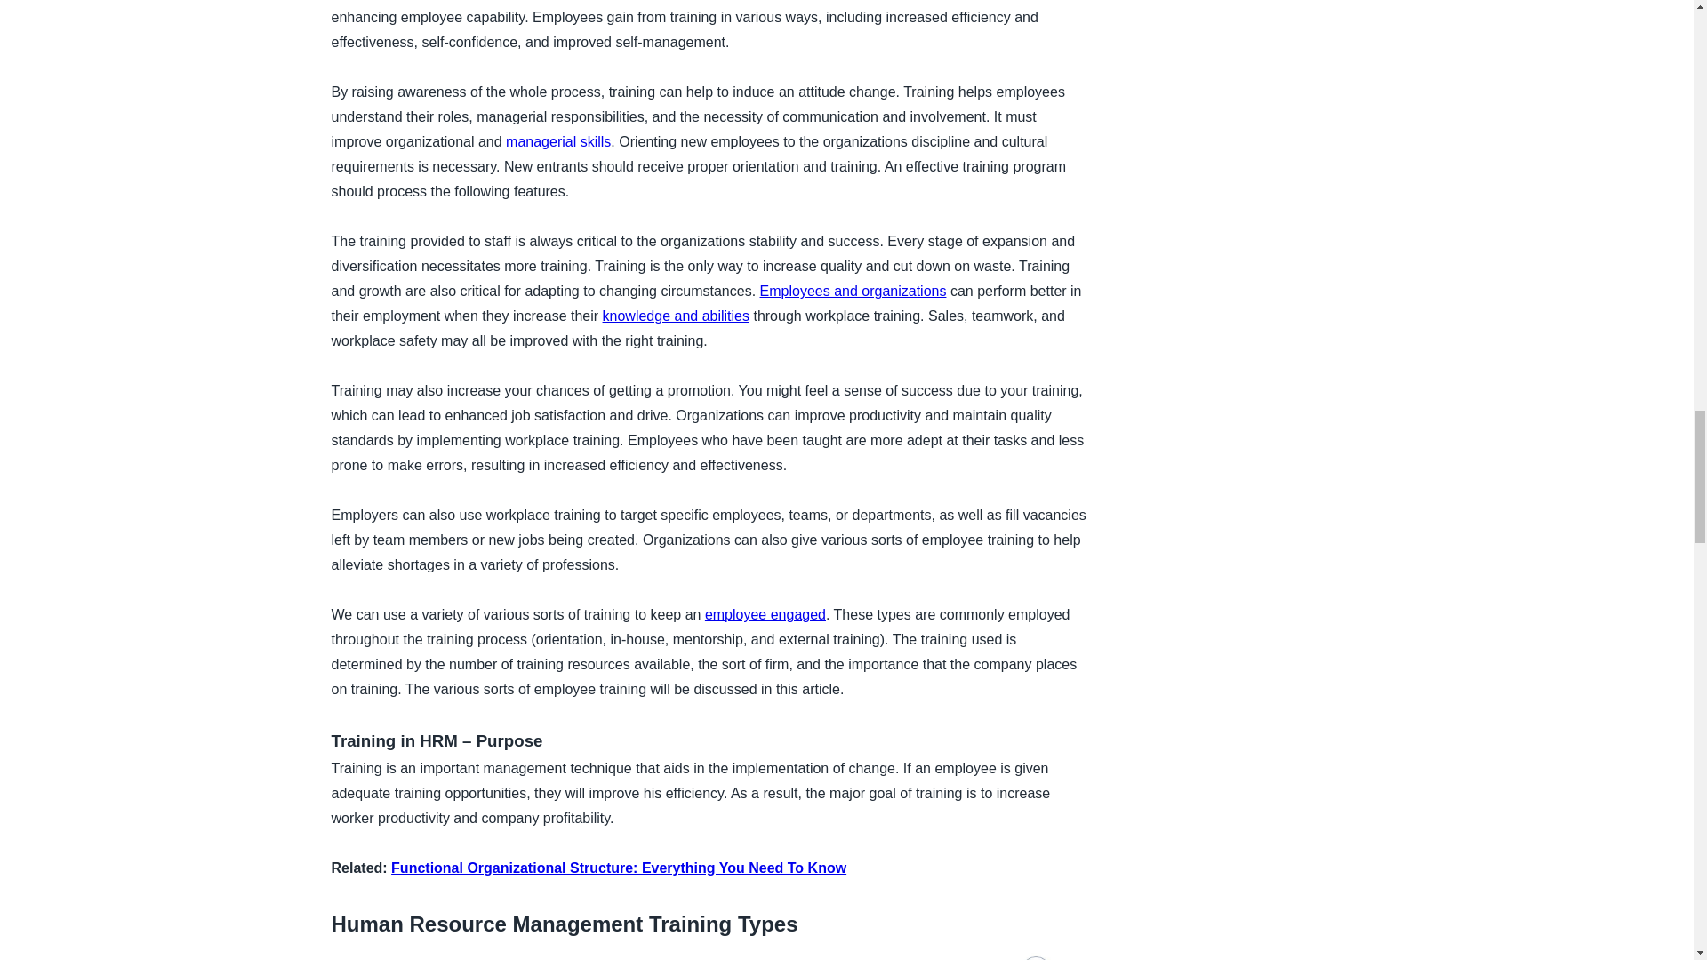 The width and height of the screenshot is (1707, 960). Describe the element at coordinates (765, 613) in the screenshot. I see `employee engaged` at that location.